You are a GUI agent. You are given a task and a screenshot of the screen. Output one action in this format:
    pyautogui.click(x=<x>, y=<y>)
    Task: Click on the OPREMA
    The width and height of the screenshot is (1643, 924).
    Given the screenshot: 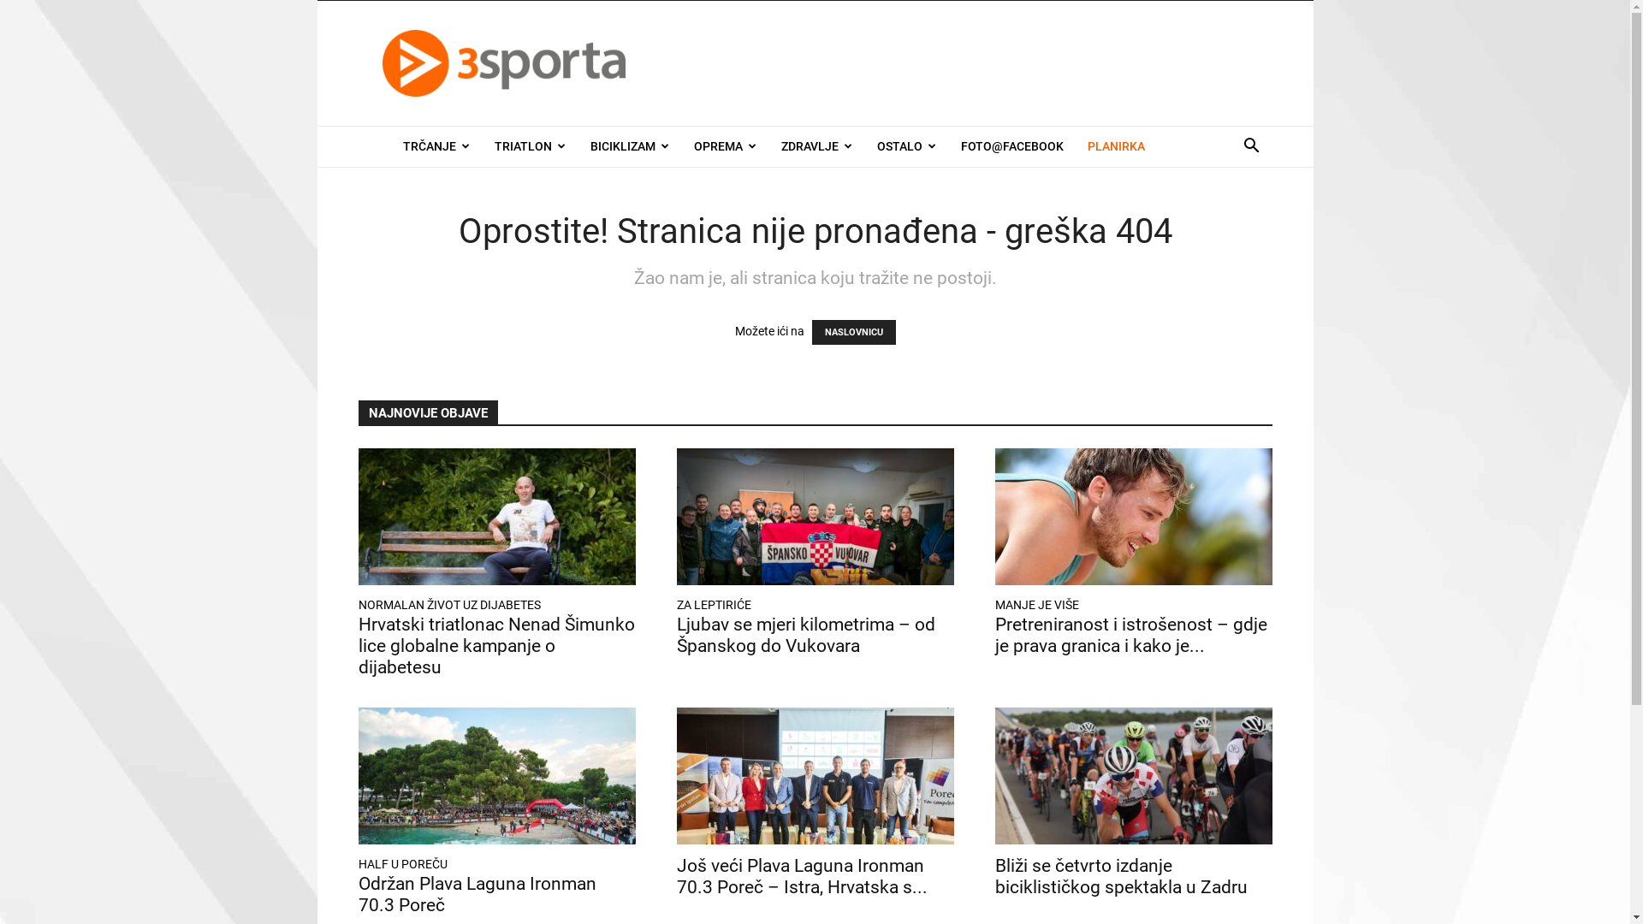 What is the action you would take?
    pyautogui.click(x=725, y=146)
    